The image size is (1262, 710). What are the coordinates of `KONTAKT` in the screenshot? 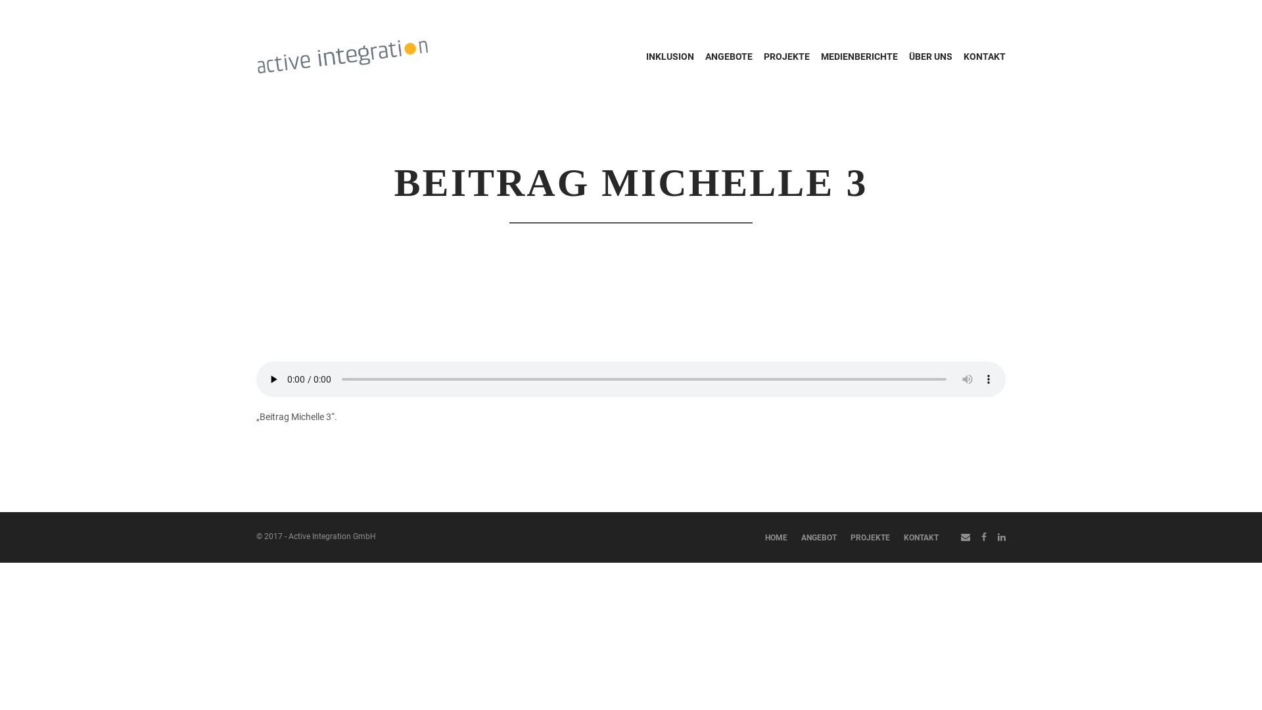 It's located at (922, 538).